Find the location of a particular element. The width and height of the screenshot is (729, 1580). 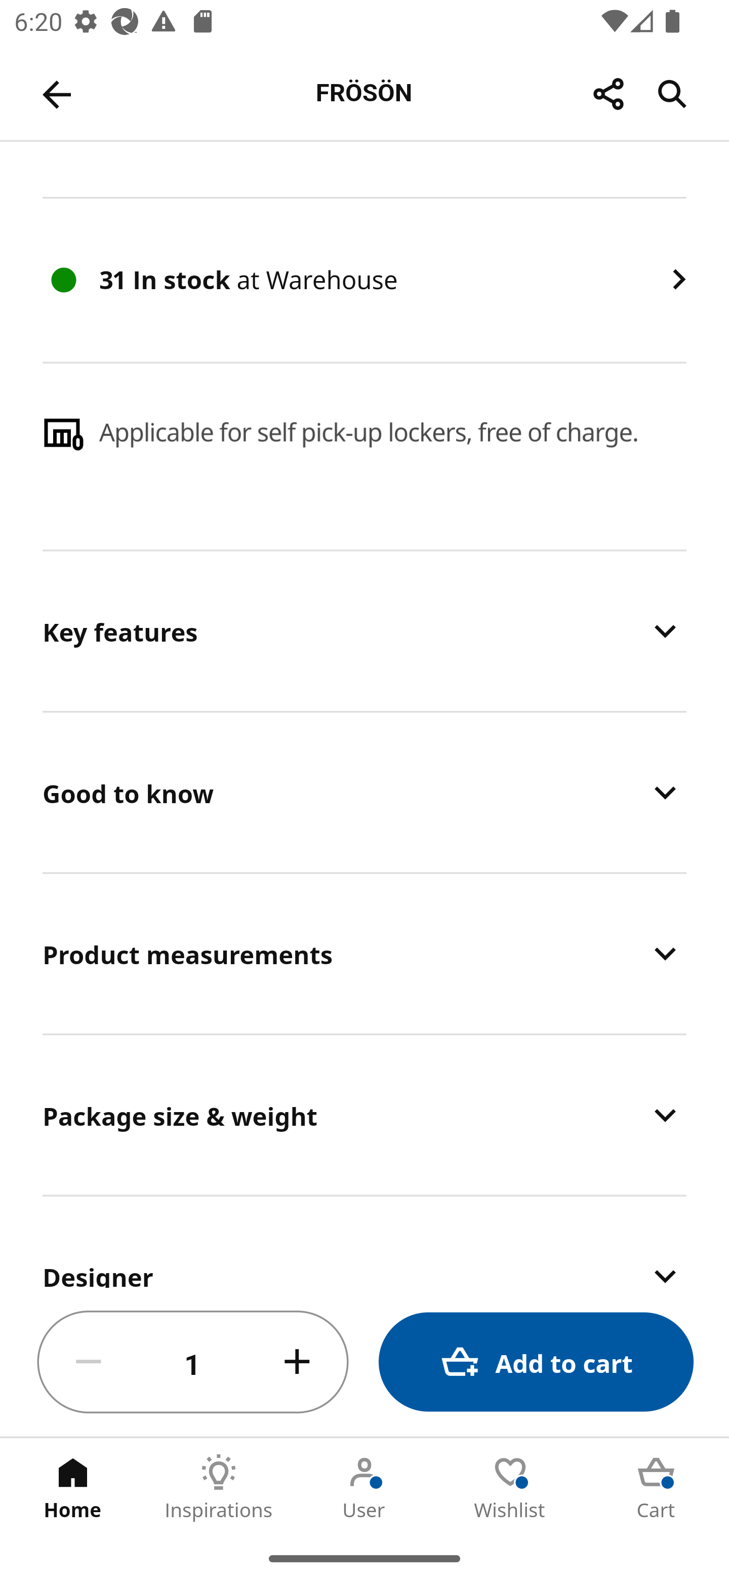

1 is located at coordinates (193, 1362).